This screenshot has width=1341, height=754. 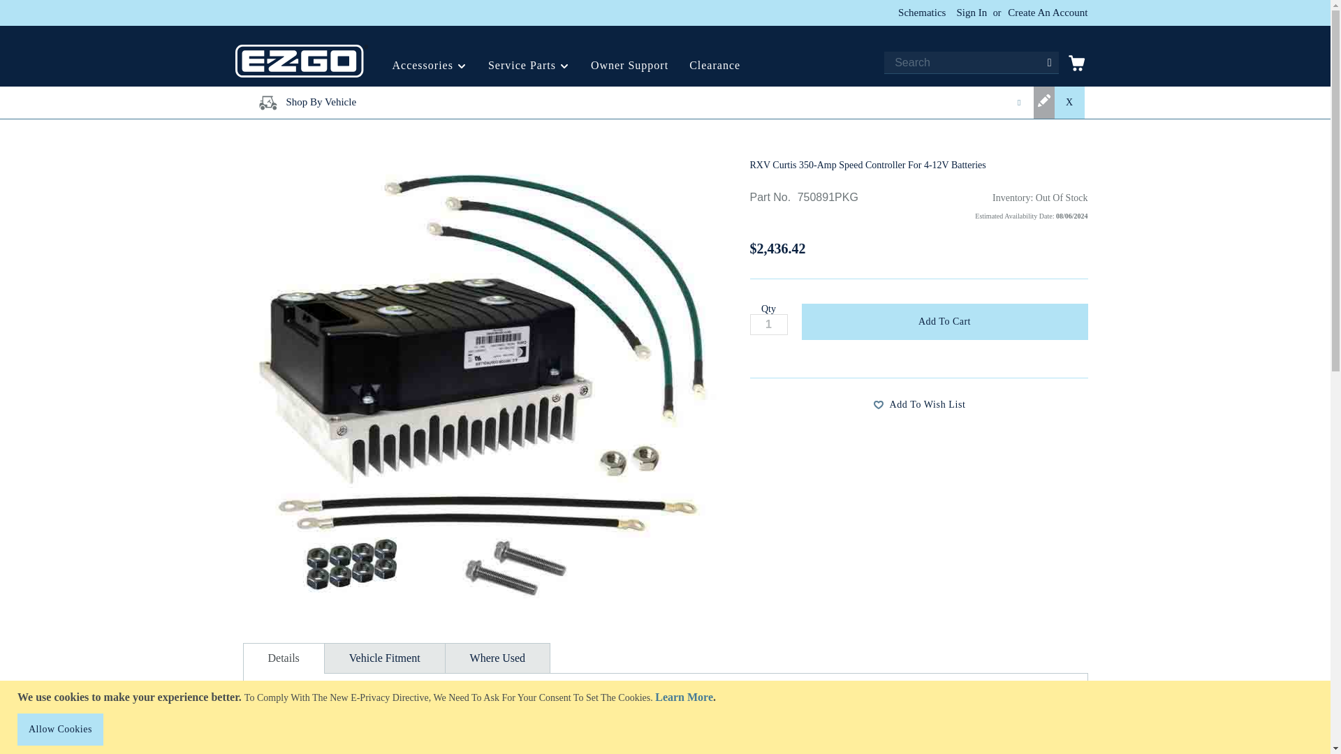 What do you see at coordinates (1048, 13) in the screenshot?
I see `Create An Account` at bounding box center [1048, 13].